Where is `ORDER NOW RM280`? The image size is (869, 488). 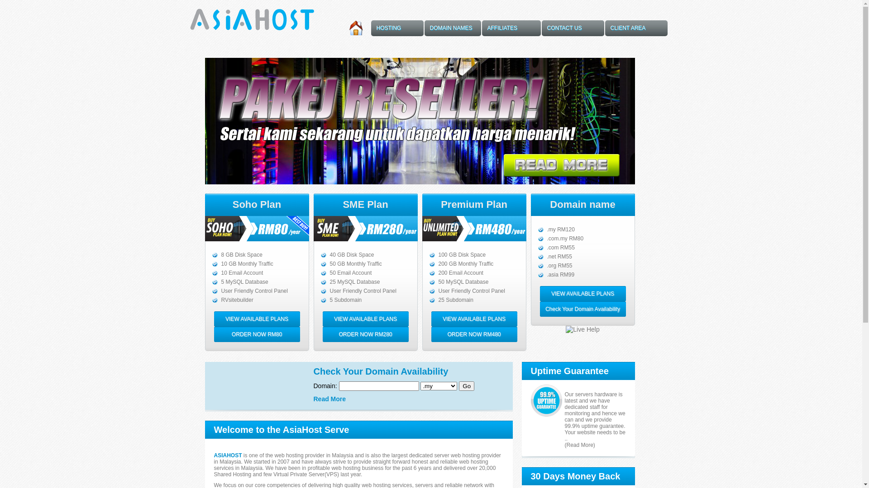
ORDER NOW RM280 is located at coordinates (365, 334).